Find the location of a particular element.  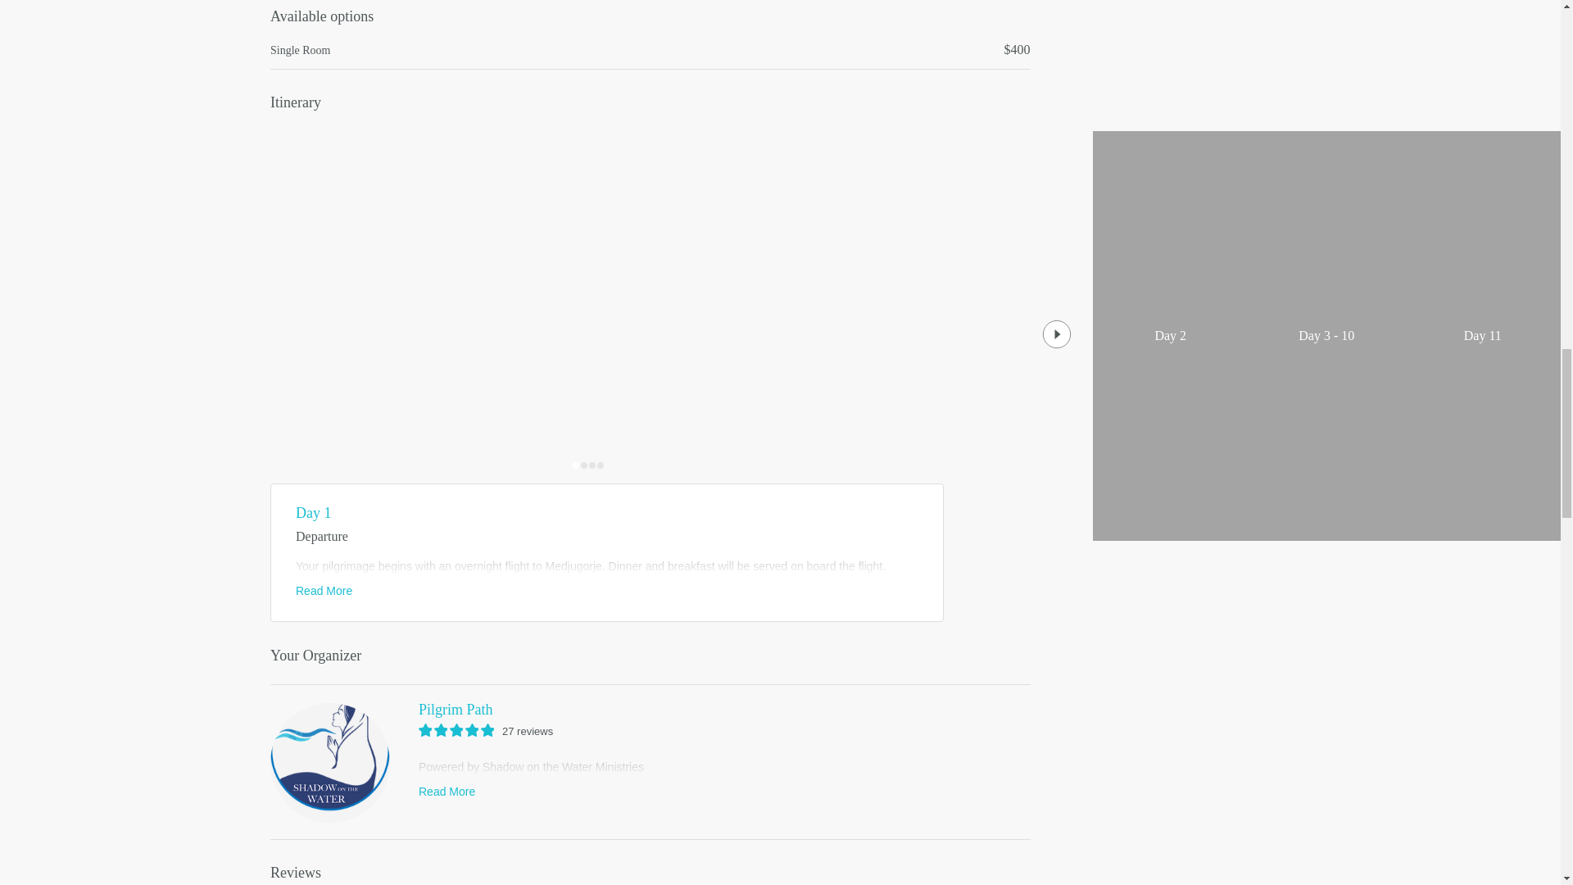

Read More is located at coordinates (324, 590).